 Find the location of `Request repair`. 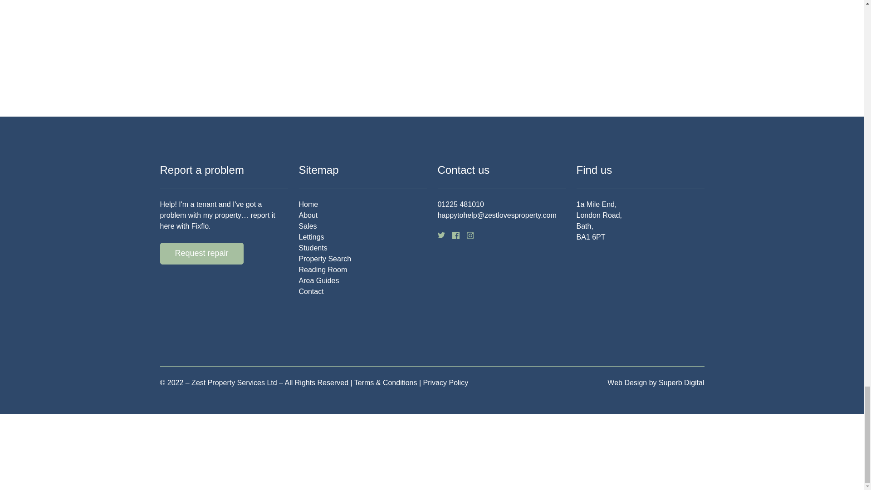

Request repair is located at coordinates (201, 253).